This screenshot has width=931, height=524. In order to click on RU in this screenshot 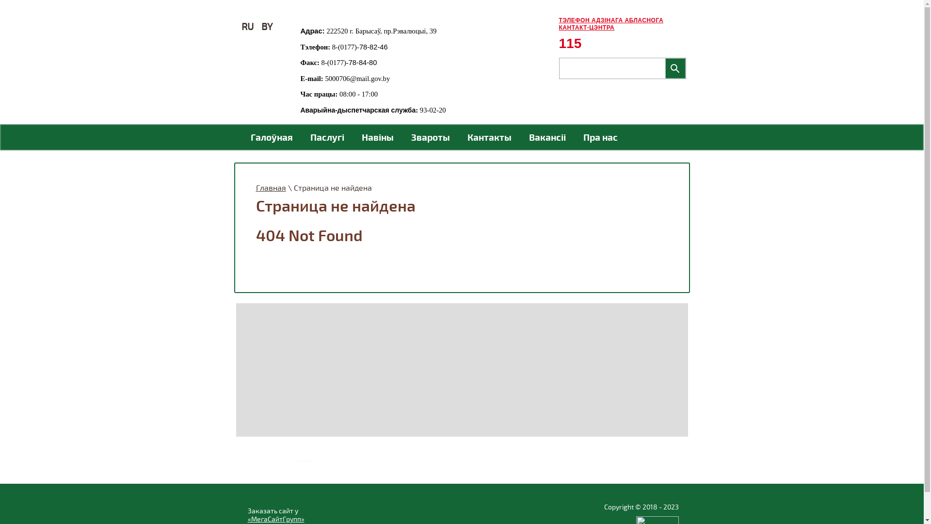, I will do `click(247, 27)`.